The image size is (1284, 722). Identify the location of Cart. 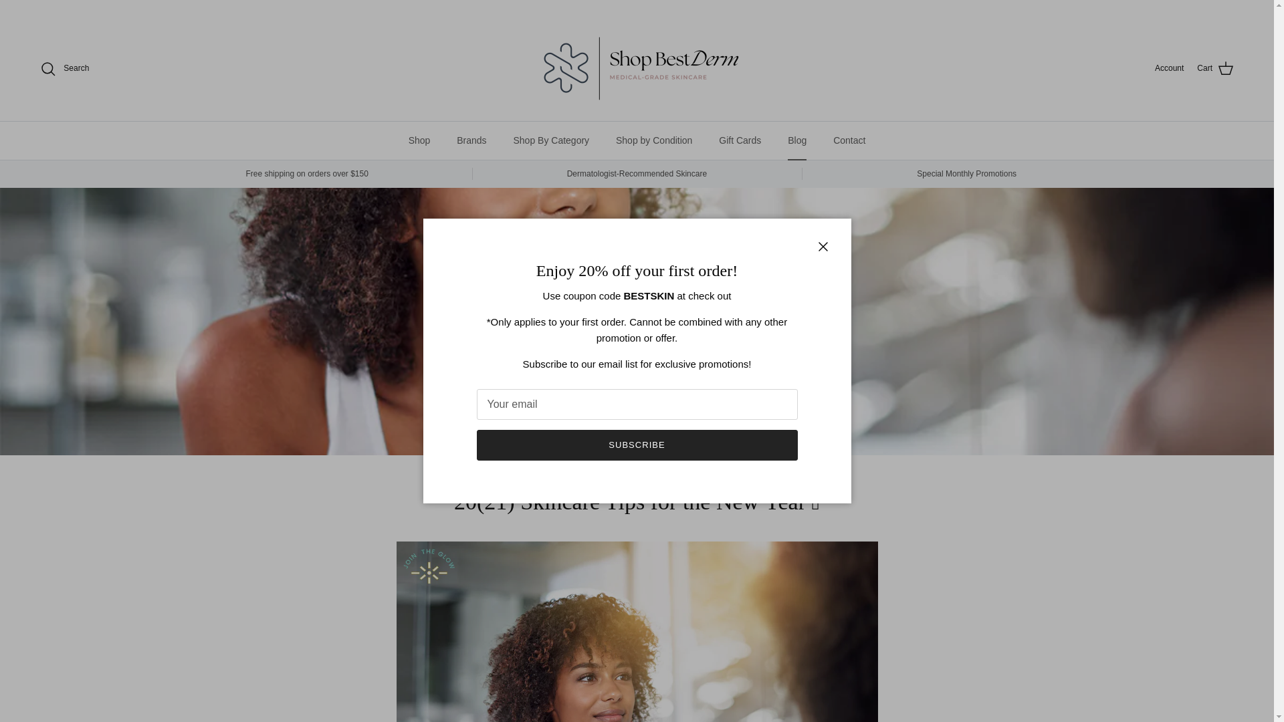
(1215, 68).